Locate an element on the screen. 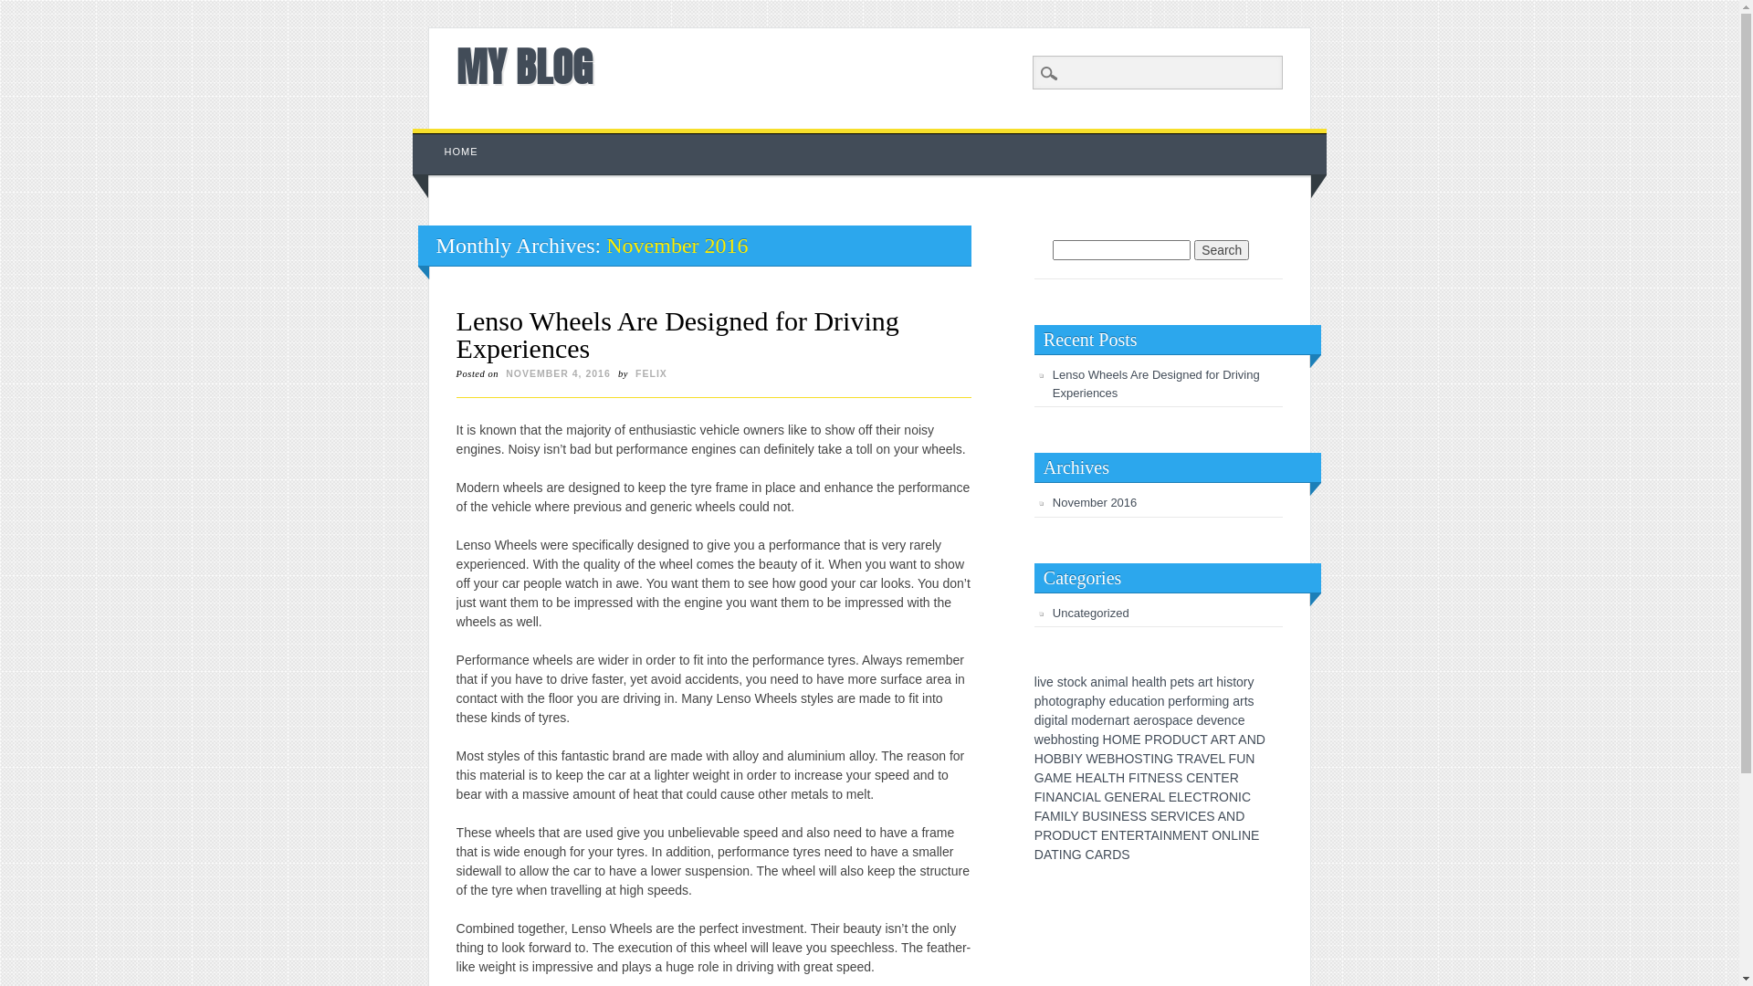 This screenshot has width=1753, height=986. C is located at coordinates (1195, 739).